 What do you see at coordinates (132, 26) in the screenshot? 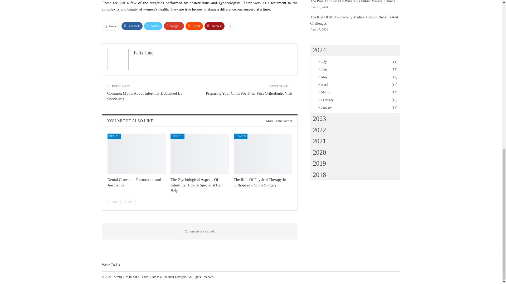
I see `Facebook` at bounding box center [132, 26].